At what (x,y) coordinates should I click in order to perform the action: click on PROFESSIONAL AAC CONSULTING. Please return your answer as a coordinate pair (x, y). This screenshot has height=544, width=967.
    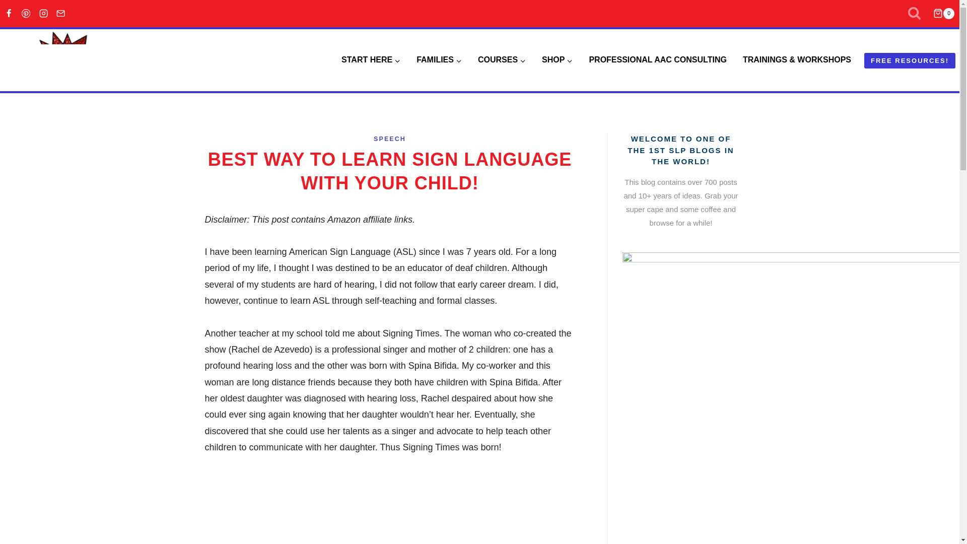
    Looking at the image, I should click on (658, 60).